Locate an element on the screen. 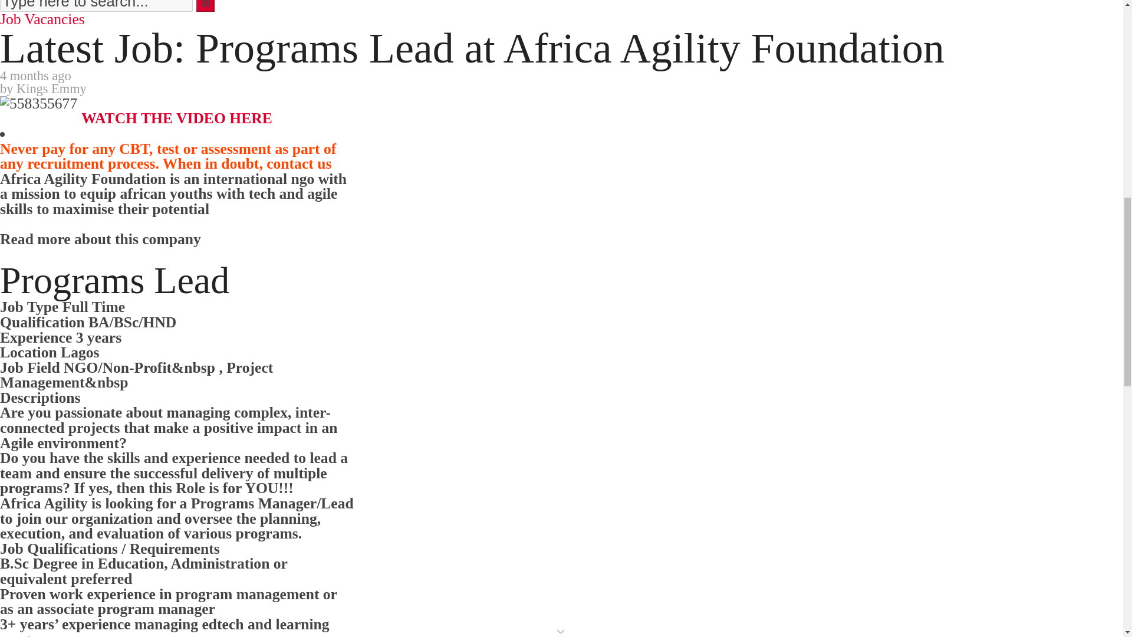  Type here to search... is located at coordinates (96, 6).